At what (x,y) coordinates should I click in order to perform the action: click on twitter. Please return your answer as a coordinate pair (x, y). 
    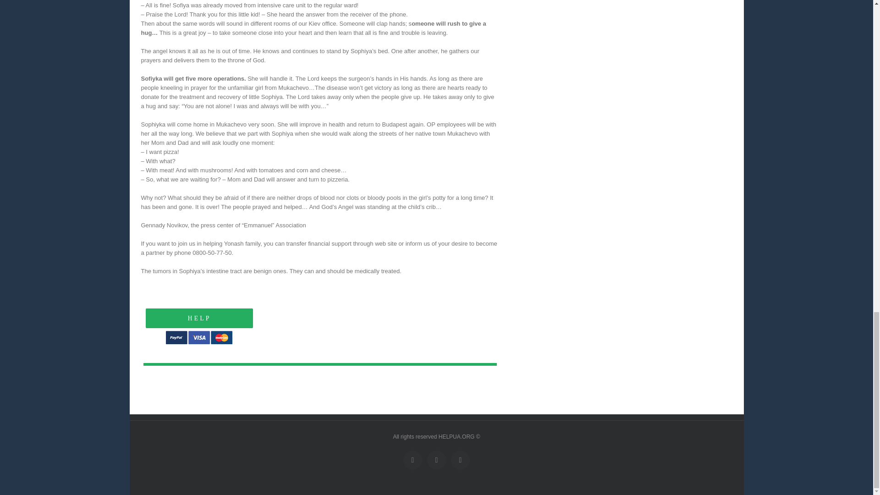
    Looking at the image, I should click on (436, 460).